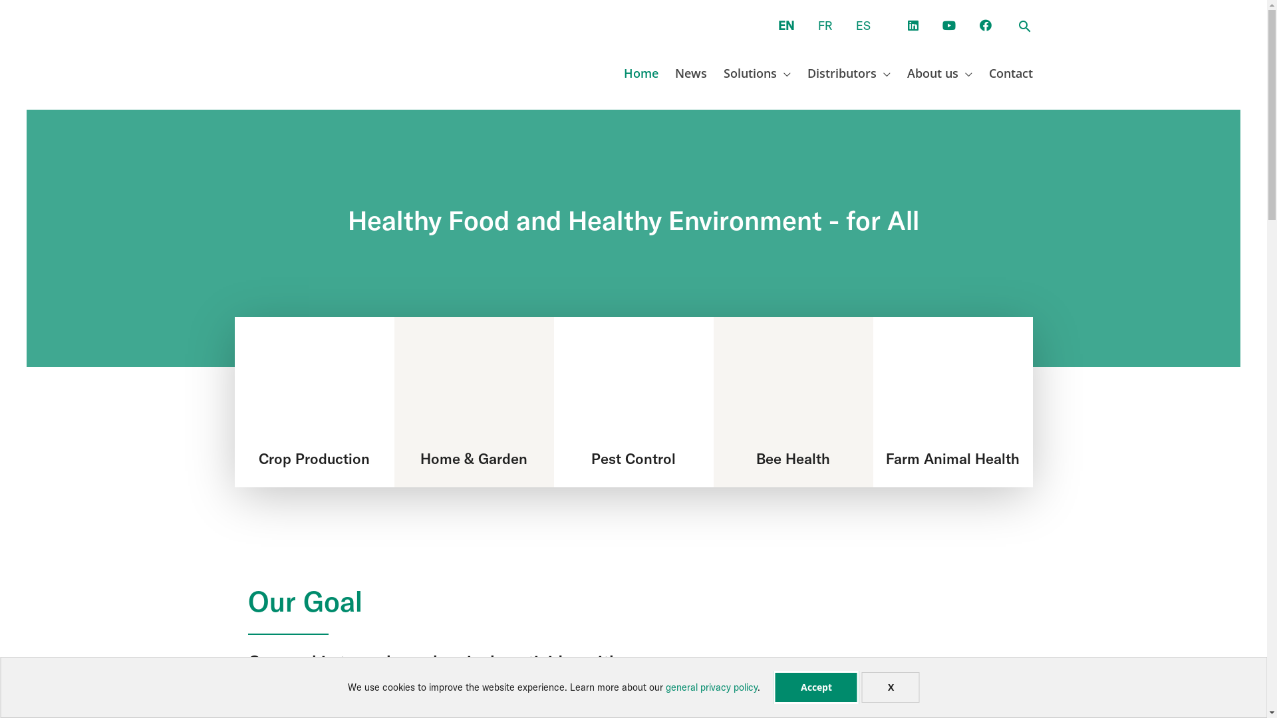 The width and height of the screenshot is (1277, 718). What do you see at coordinates (953, 390) in the screenshot?
I see `streamline-icon-chicken-eating@960x960` at bounding box center [953, 390].